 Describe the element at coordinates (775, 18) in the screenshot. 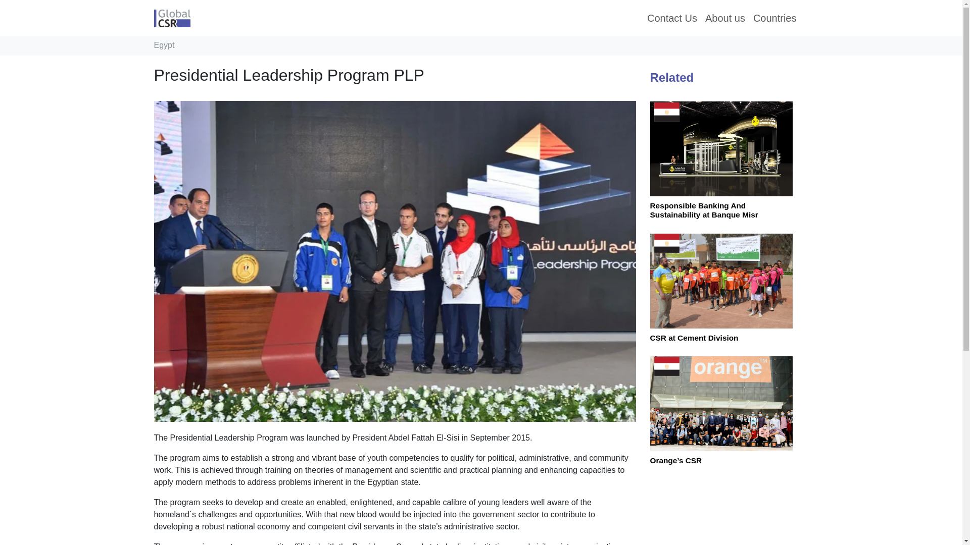

I see `Countries` at that location.